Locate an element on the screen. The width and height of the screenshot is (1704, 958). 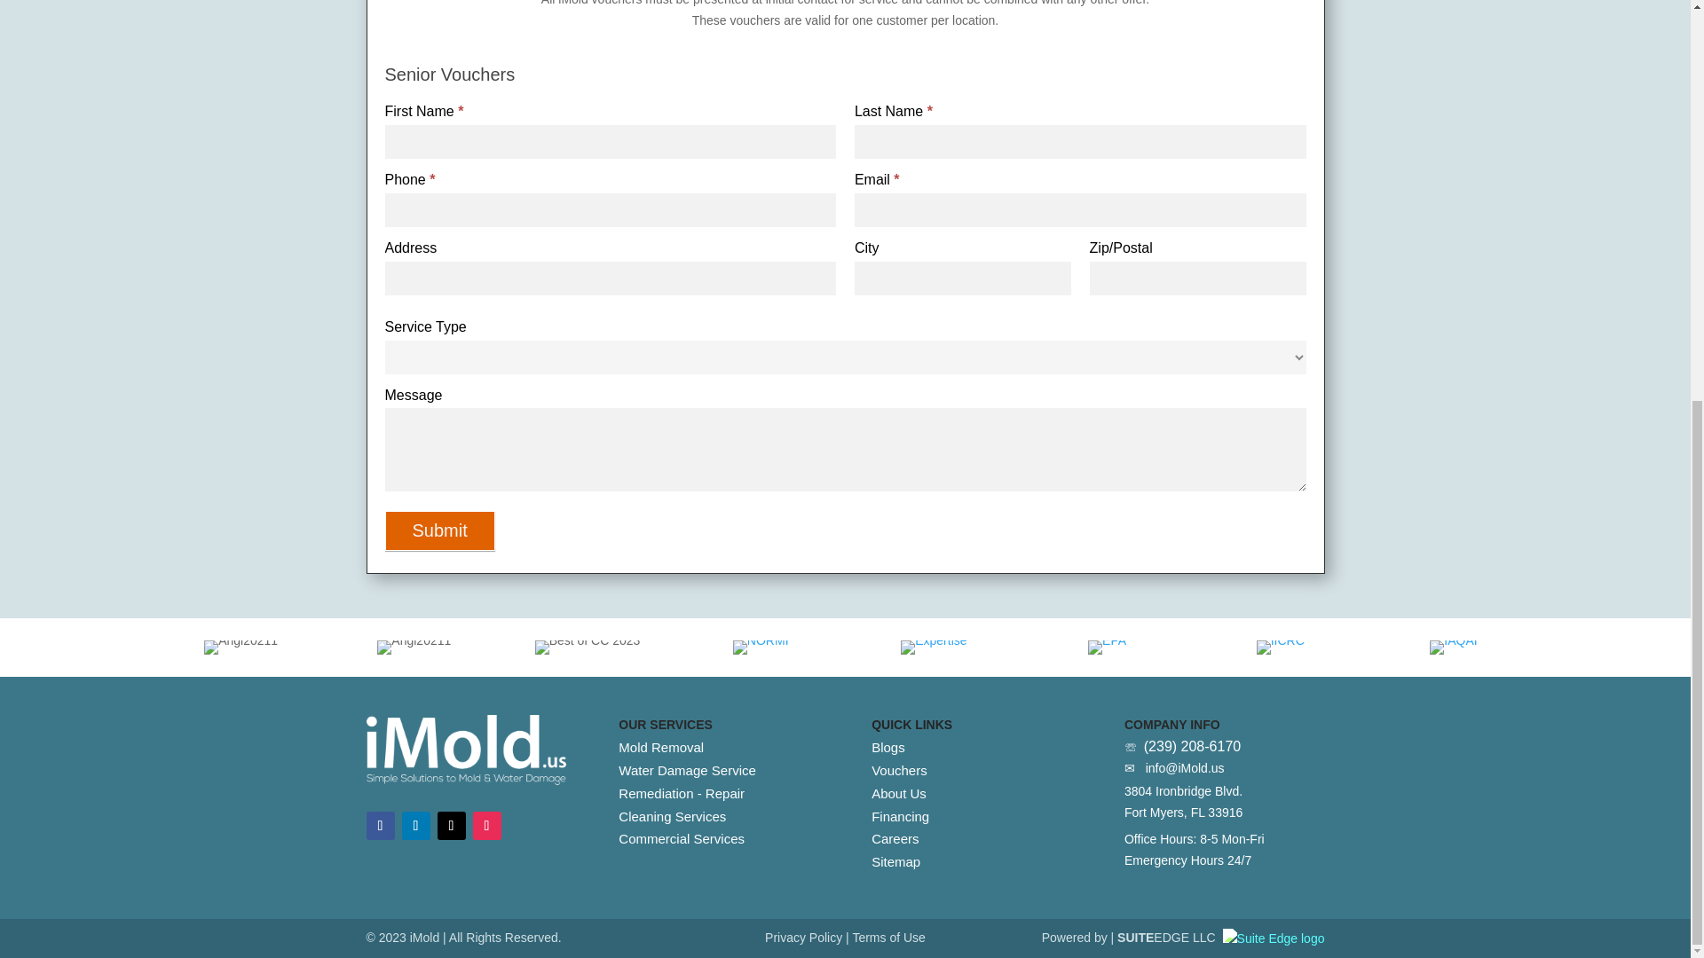
Angi20211 is located at coordinates (1108, 648).